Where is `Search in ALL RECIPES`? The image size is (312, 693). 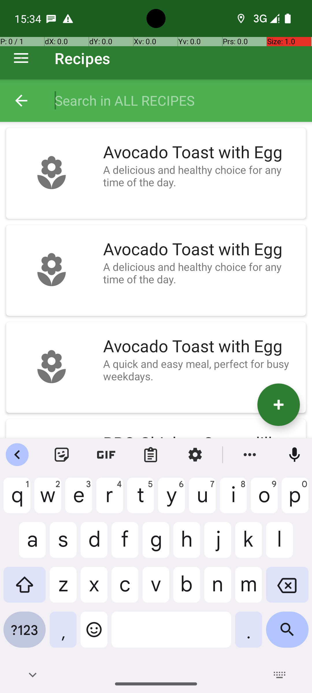
Search in ALL RECIPES is located at coordinates (177, 100).